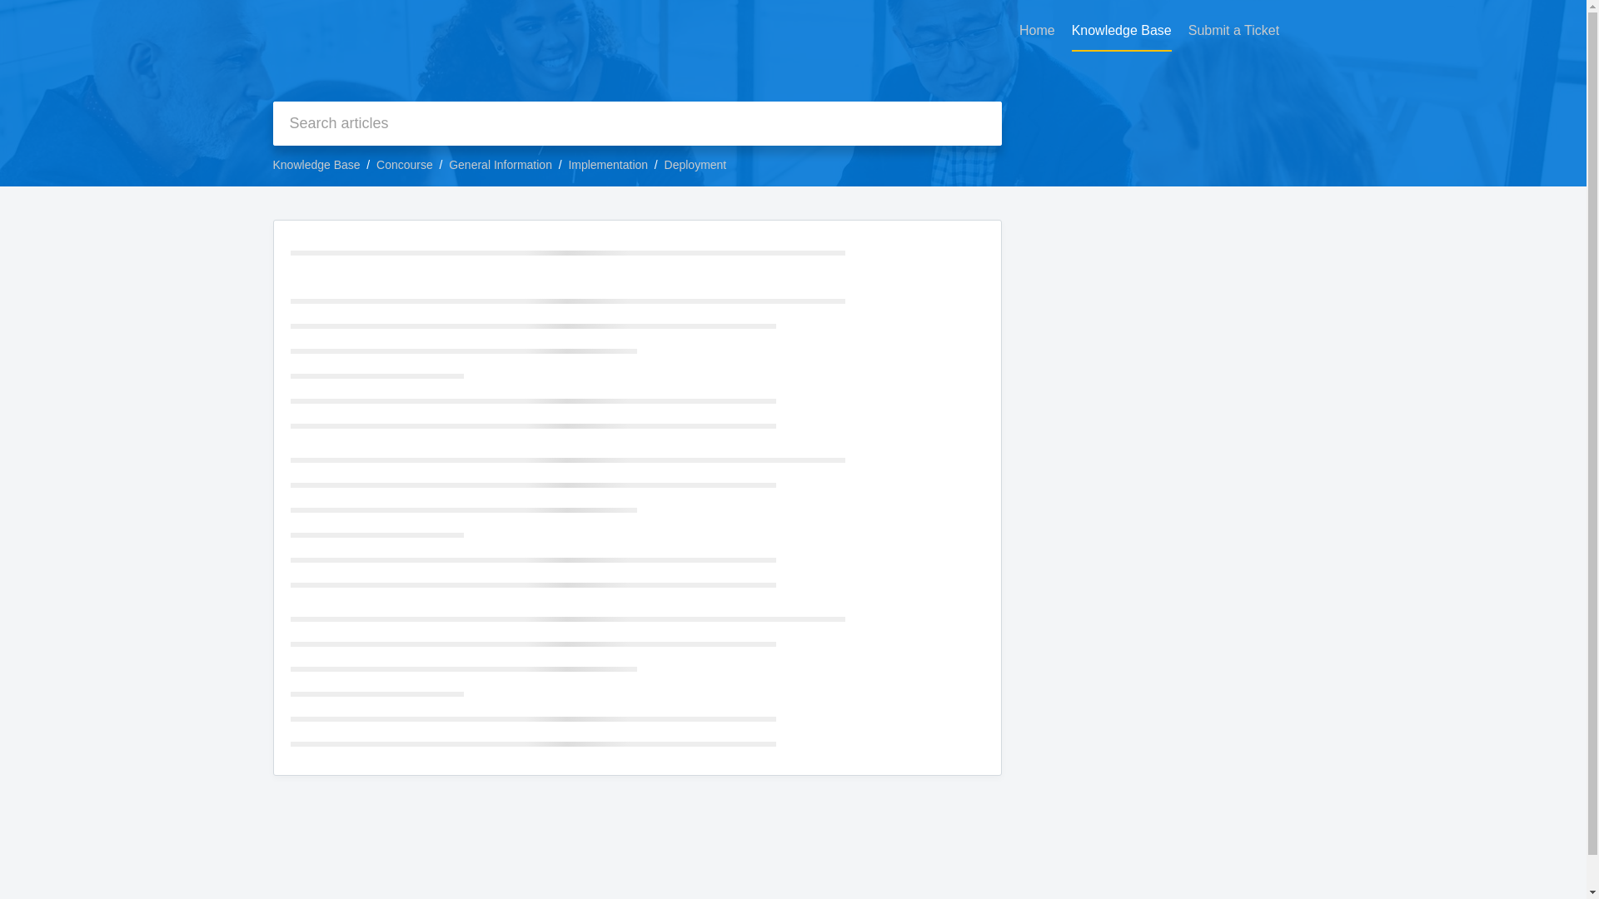 This screenshot has width=1599, height=899. I want to click on General Information, so click(500, 165).